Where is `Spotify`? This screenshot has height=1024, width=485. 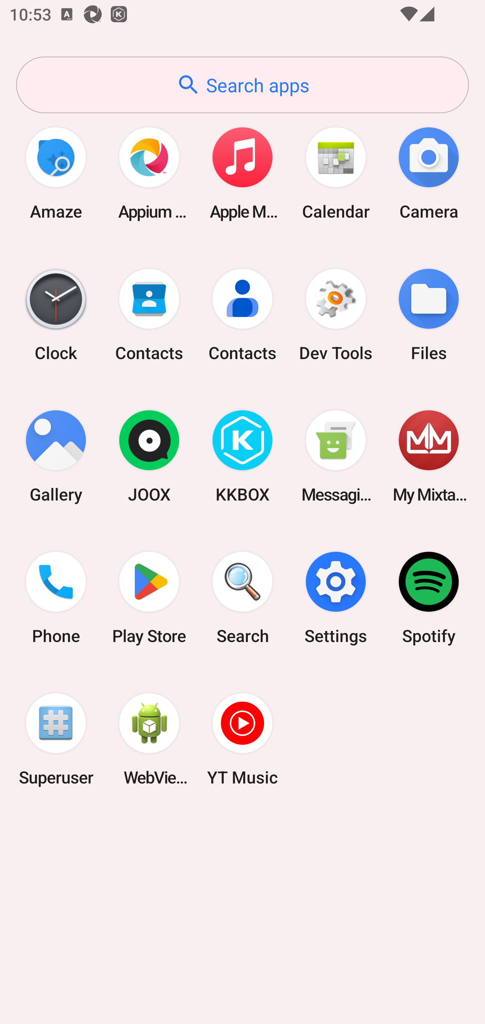 Spotify is located at coordinates (429, 598).